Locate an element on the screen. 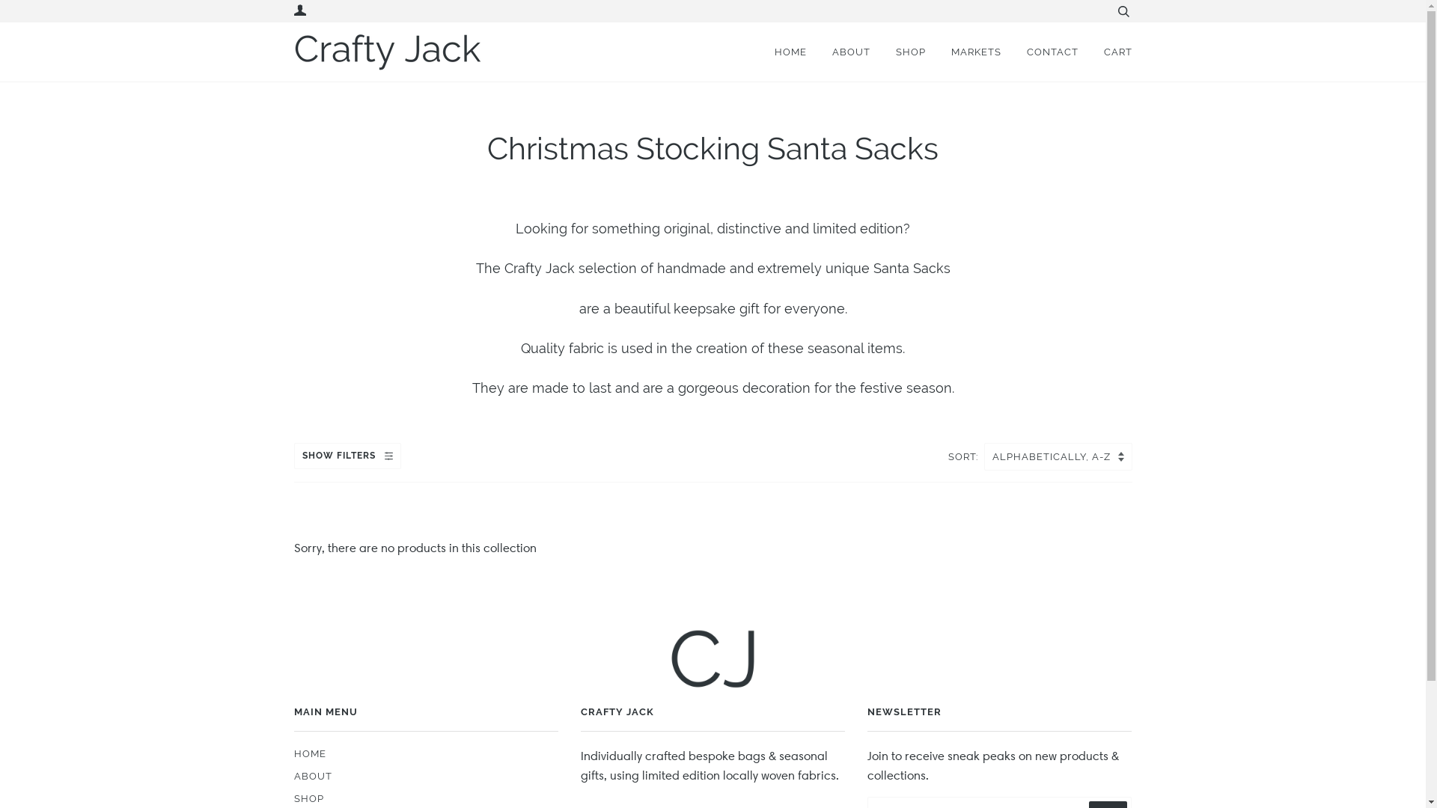  SHOP is located at coordinates (899, 52).